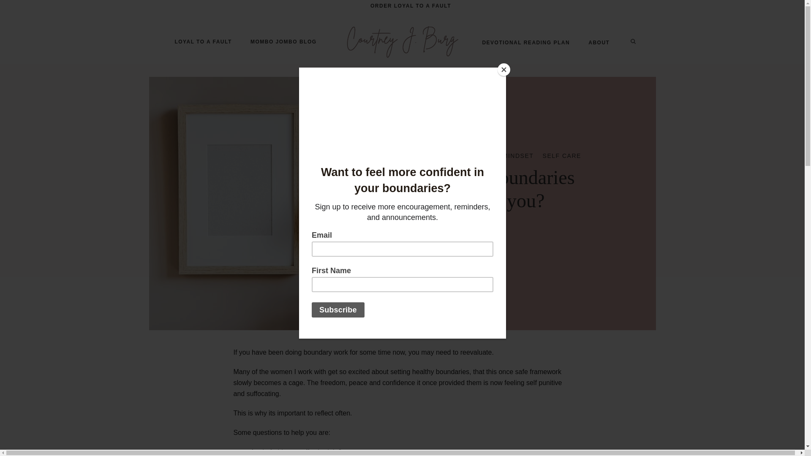 The height and width of the screenshot is (456, 811). What do you see at coordinates (283, 42) in the screenshot?
I see `MOMBO JOMBO BLOG` at bounding box center [283, 42].